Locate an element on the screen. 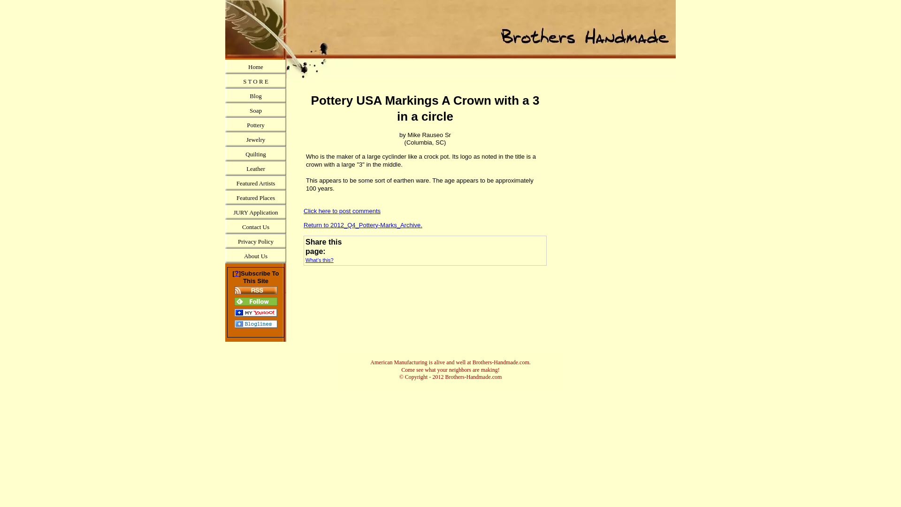 The image size is (901, 507). Home is located at coordinates (256, 67).